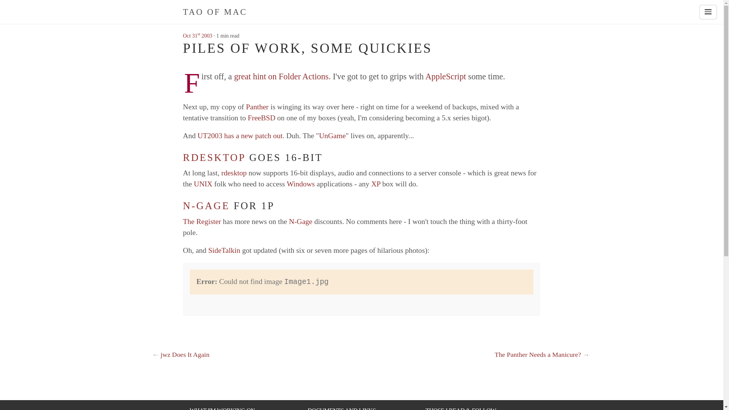 The image size is (729, 410). What do you see at coordinates (301, 222) in the screenshot?
I see `N-Gage` at bounding box center [301, 222].